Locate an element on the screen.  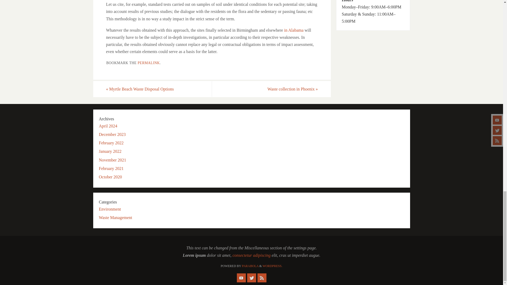
PARABOLA is located at coordinates (250, 266).